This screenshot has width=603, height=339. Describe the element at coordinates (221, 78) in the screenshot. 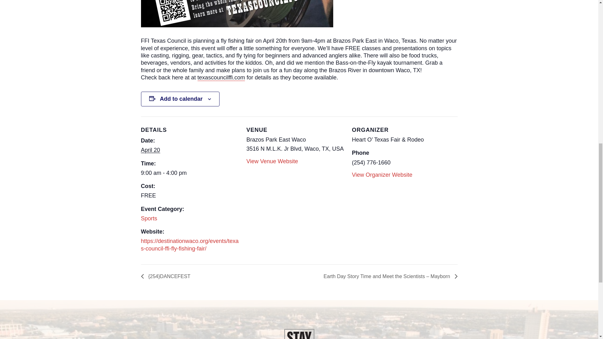

I see `texascouncilffi.com` at that location.